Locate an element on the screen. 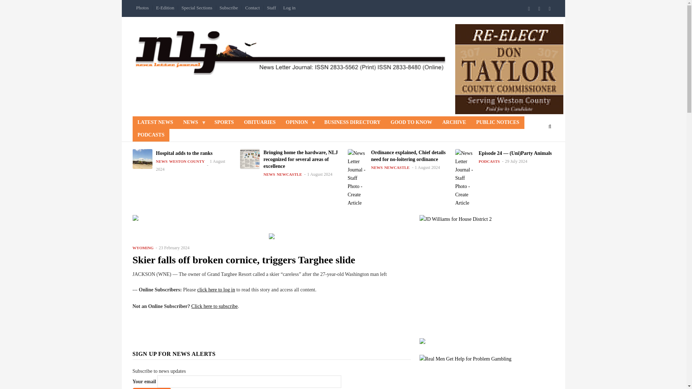  Special Sections is located at coordinates (197, 8).